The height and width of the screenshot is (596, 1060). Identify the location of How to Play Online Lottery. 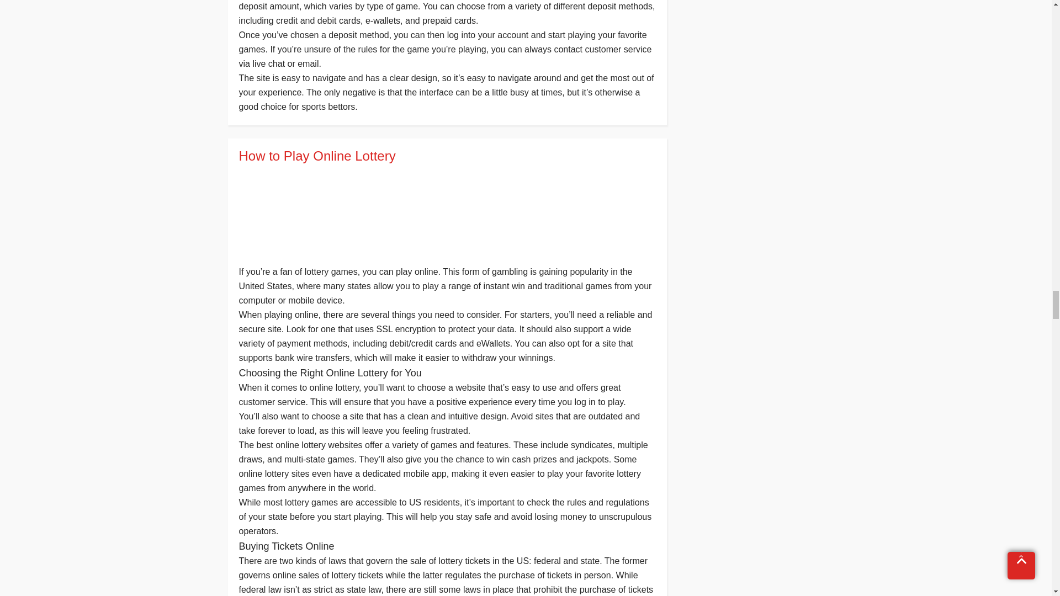
(447, 156).